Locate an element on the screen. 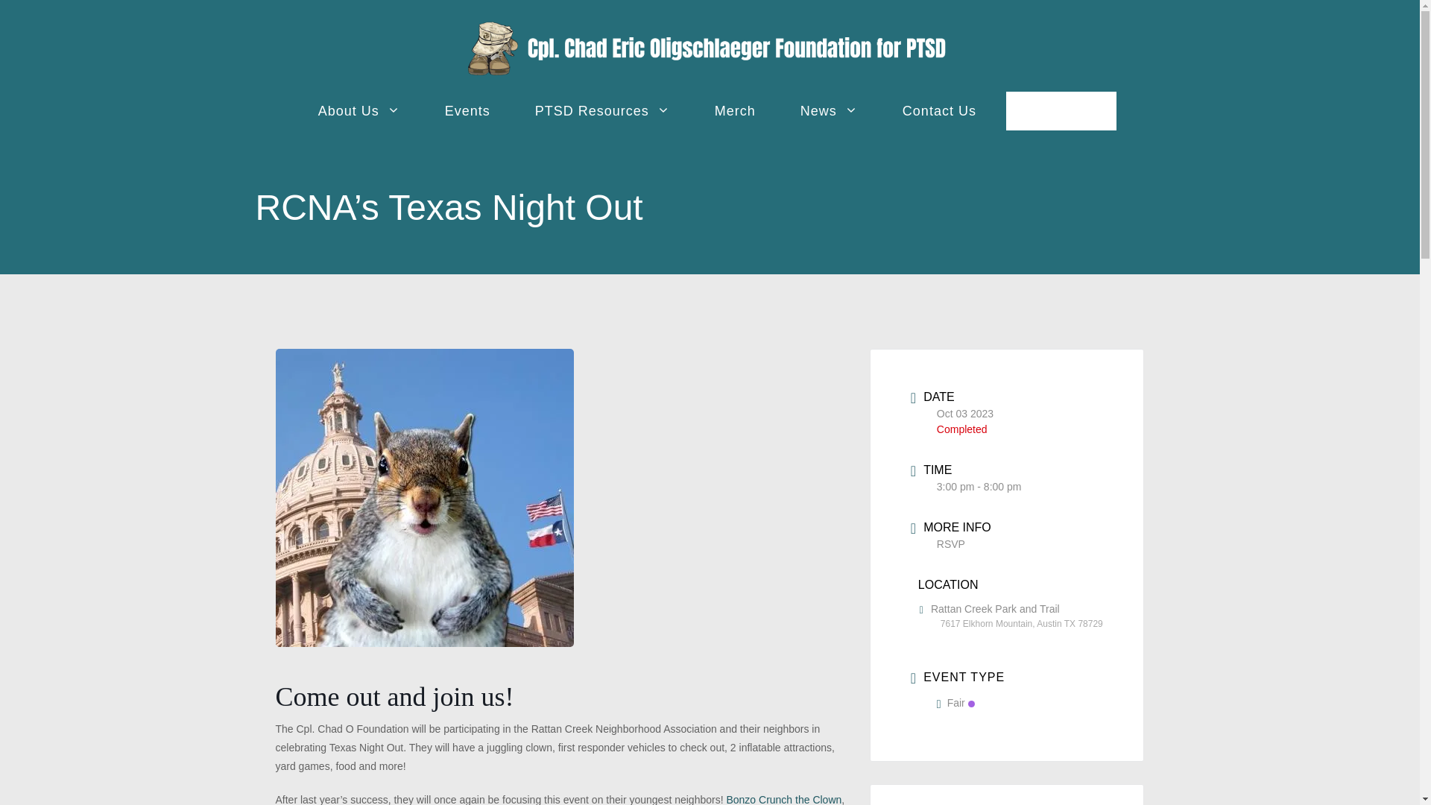  DONATE is located at coordinates (1061, 110).